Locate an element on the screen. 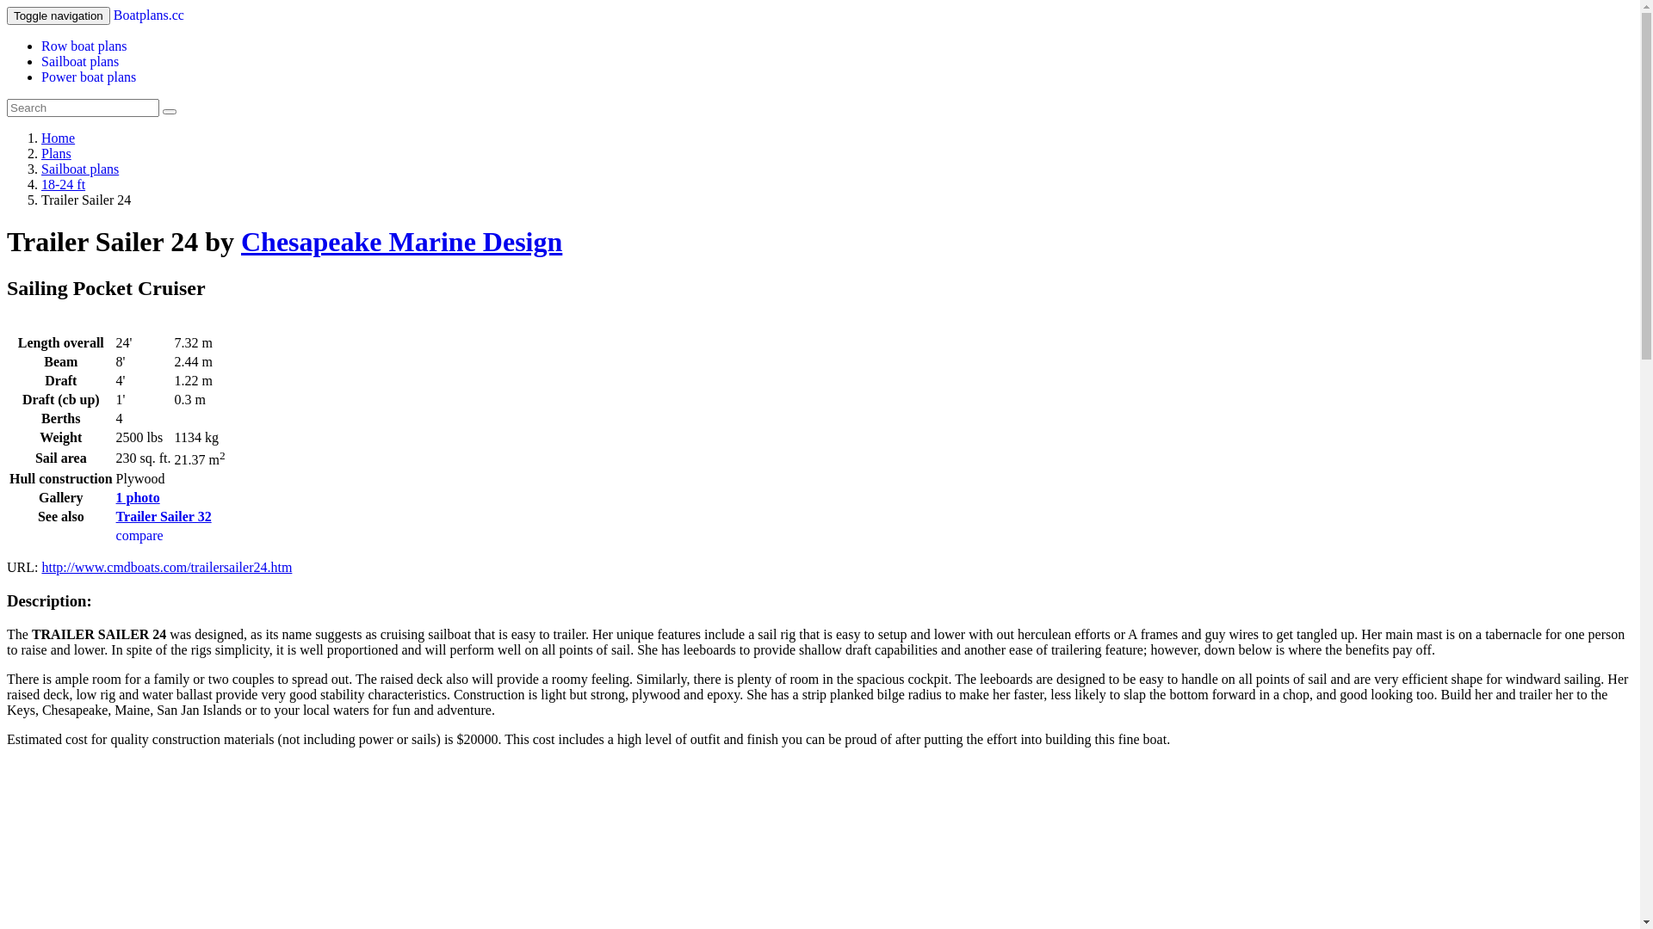 The image size is (1653, 929). Sailboat plans is located at coordinates (80, 62).